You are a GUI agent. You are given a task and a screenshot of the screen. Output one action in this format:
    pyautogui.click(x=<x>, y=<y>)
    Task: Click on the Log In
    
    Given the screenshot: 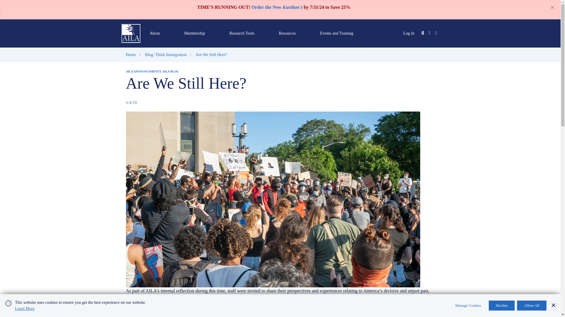 What is the action you would take?
    pyautogui.click(x=408, y=33)
    